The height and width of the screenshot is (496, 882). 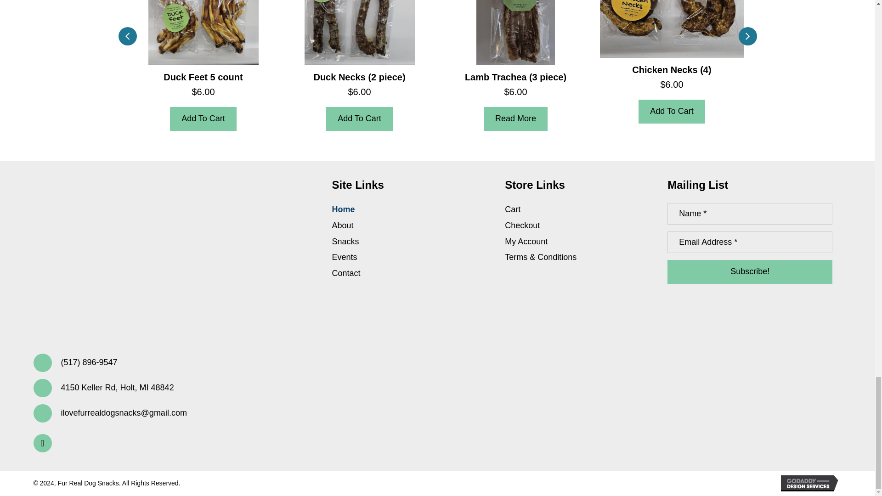 What do you see at coordinates (359, 119) in the screenshot?
I see `Add To Cart` at bounding box center [359, 119].